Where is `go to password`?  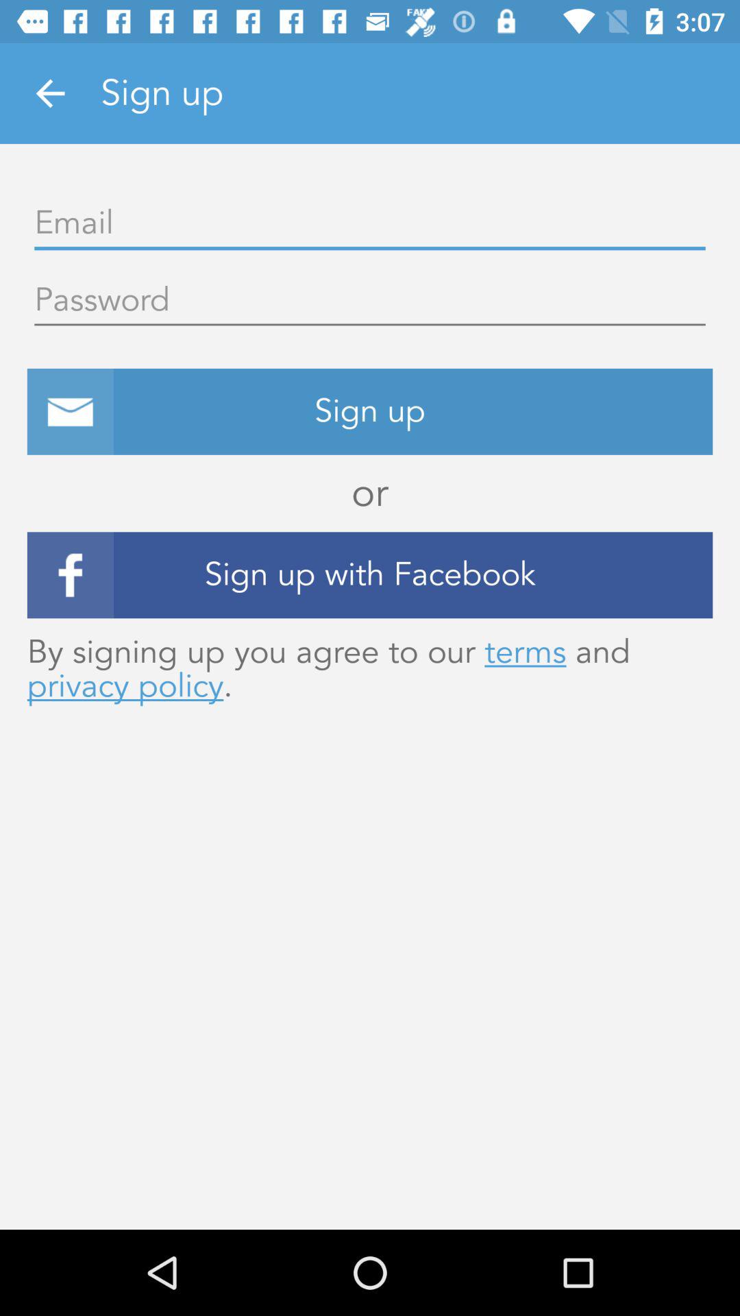 go to password is located at coordinates (370, 301).